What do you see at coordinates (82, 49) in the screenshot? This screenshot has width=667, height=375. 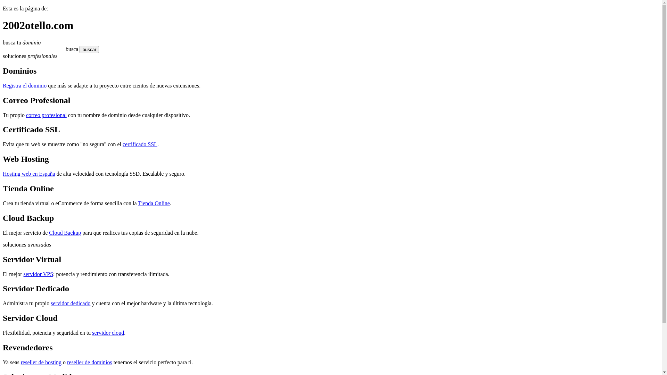 I see `buscar` at bounding box center [82, 49].